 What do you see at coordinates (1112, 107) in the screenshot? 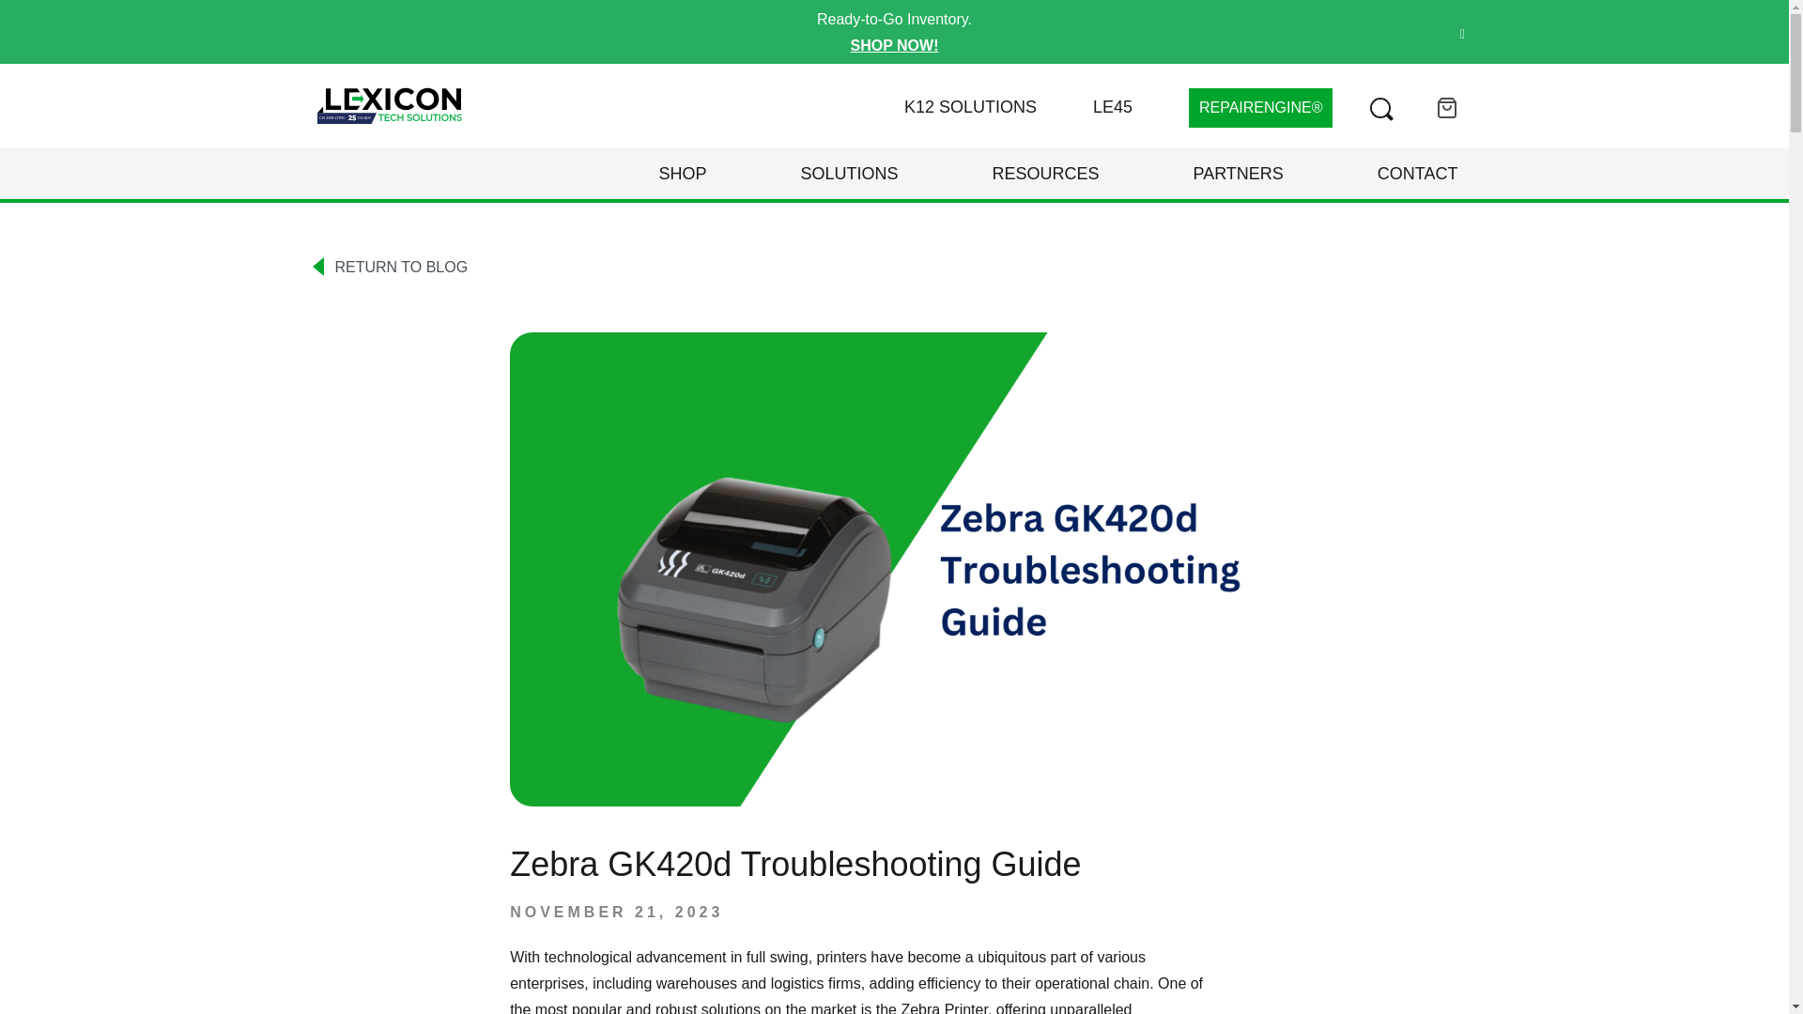
I see `LE45` at bounding box center [1112, 107].